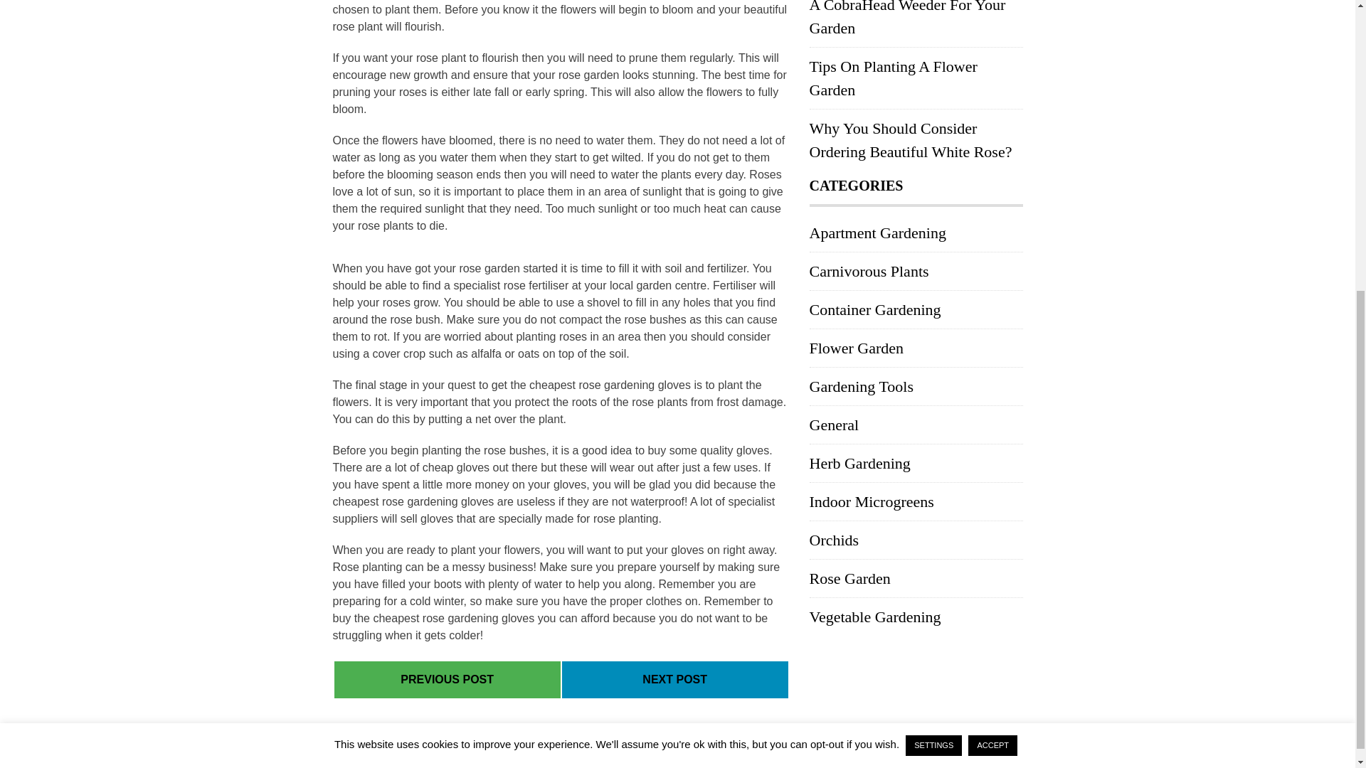 The height and width of the screenshot is (768, 1366). What do you see at coordinates (869, 272) in the screenshot?
I see `Carnivorous Plants` at bounding box center [869, 272].